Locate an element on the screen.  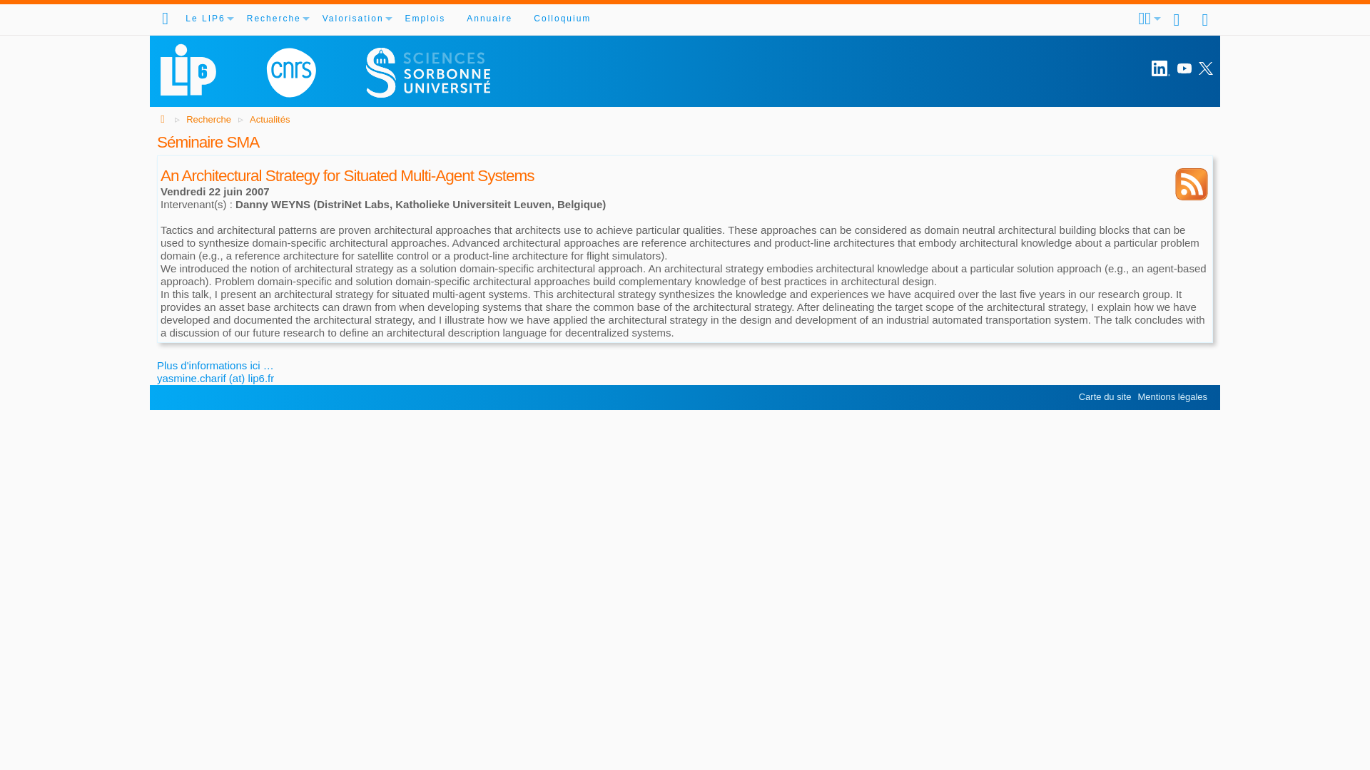
LinkedIn is located at coordinates (1160, 70).